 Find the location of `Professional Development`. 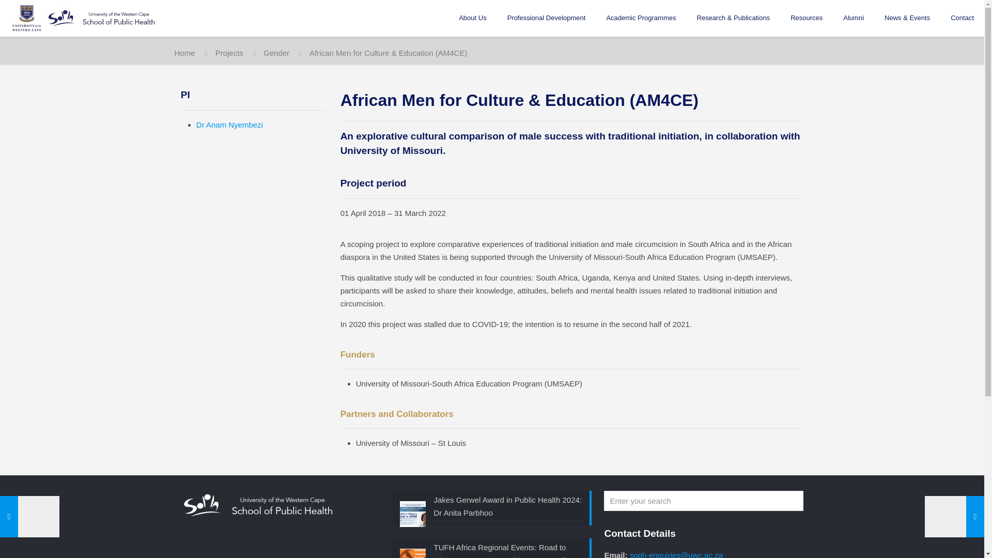

Professional Development is located at coordinates (546, 18).